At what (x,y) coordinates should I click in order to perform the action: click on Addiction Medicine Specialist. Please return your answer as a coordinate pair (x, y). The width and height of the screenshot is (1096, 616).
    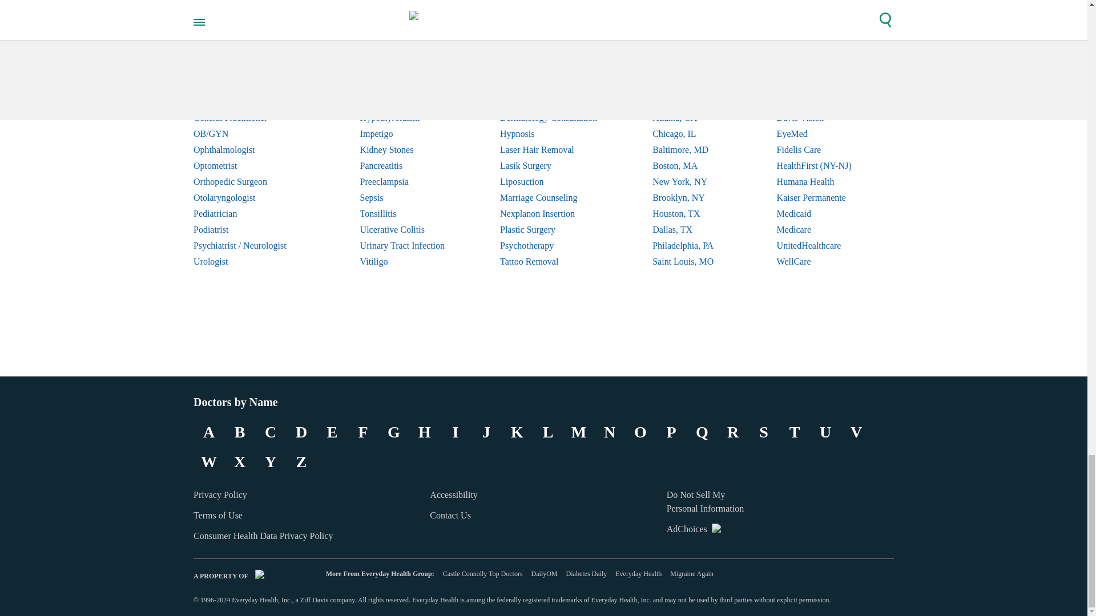
    Looking at the image, I should click on (249, 38).